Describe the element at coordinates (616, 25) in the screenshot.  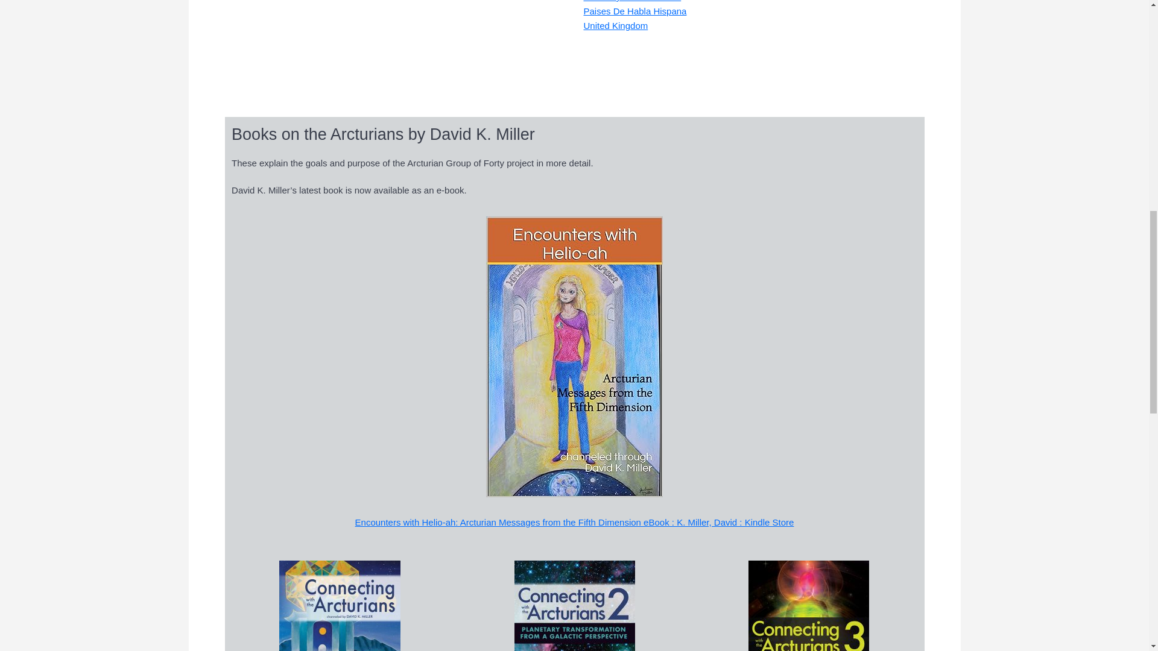
I see `United Kingdom` at that location.